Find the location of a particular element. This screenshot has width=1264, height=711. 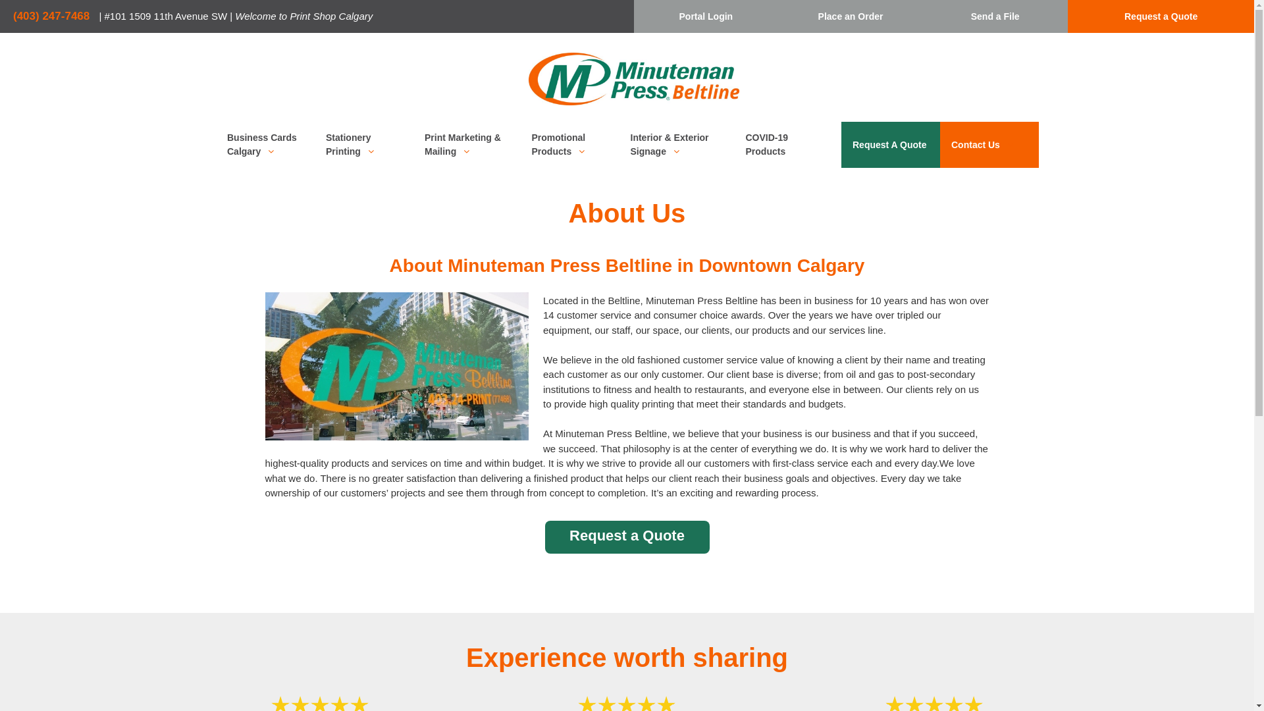

Place an Order is located at coordinates (851, 16).